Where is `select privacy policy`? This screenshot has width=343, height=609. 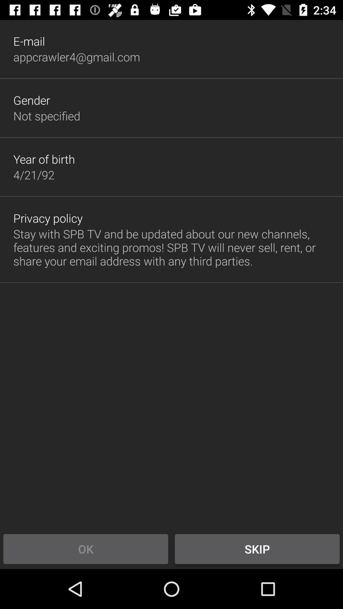 select privacy policy is located at coordinates (48, 218).